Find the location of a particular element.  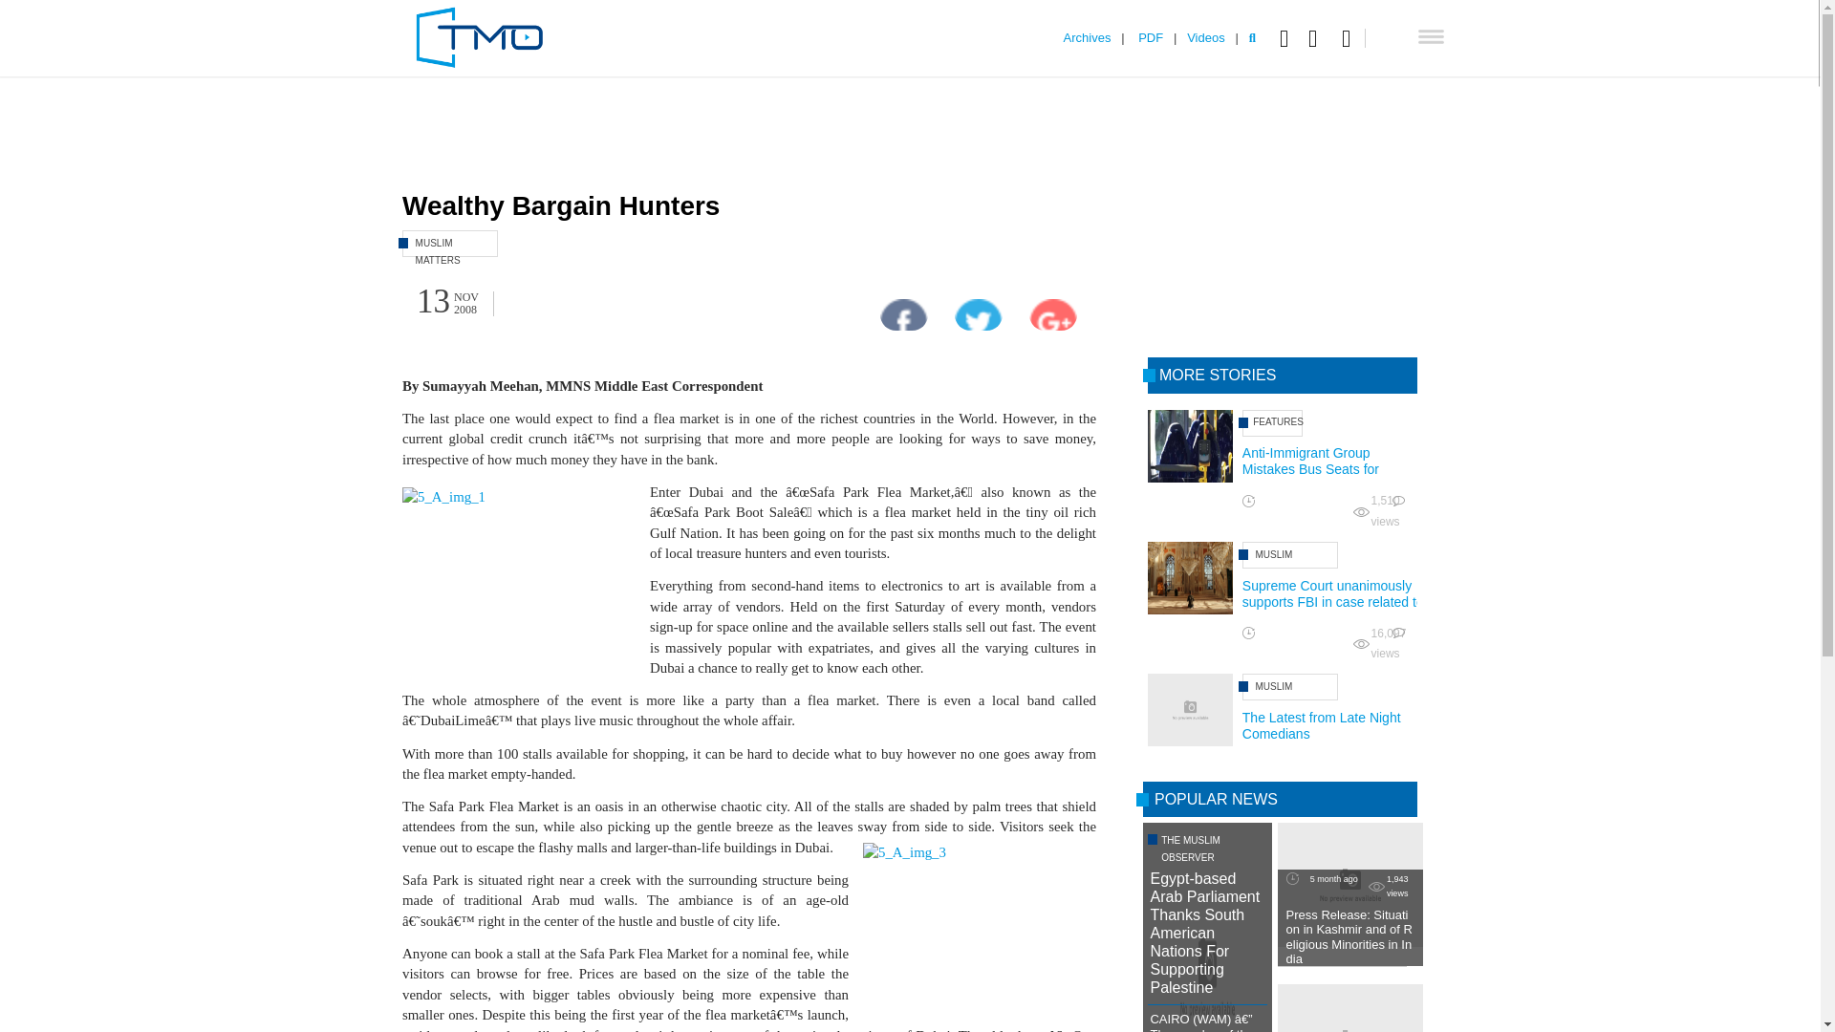

PDF is located at coordinates (1151, 38).